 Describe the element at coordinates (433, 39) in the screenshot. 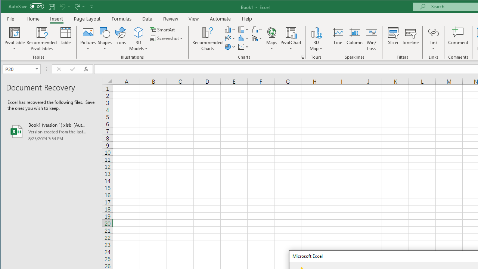

I see `Link` at that location.